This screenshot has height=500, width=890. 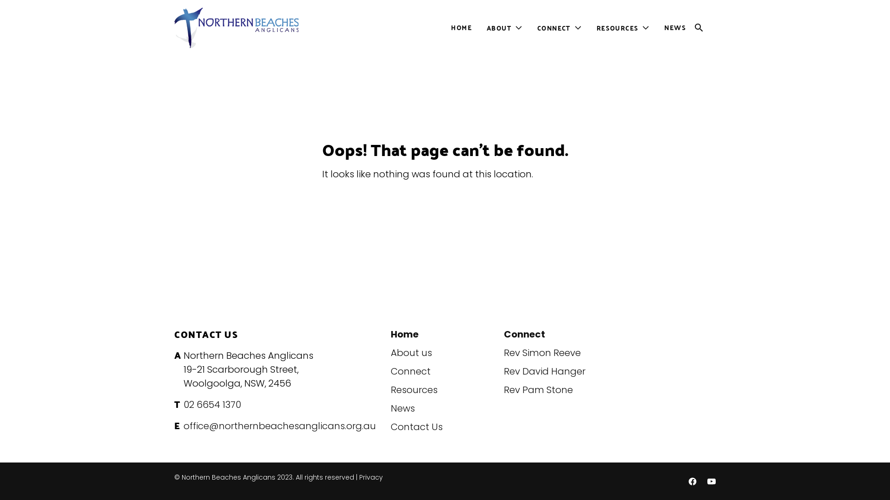 I want to click on ABOUT, so click(x=497, y=28).